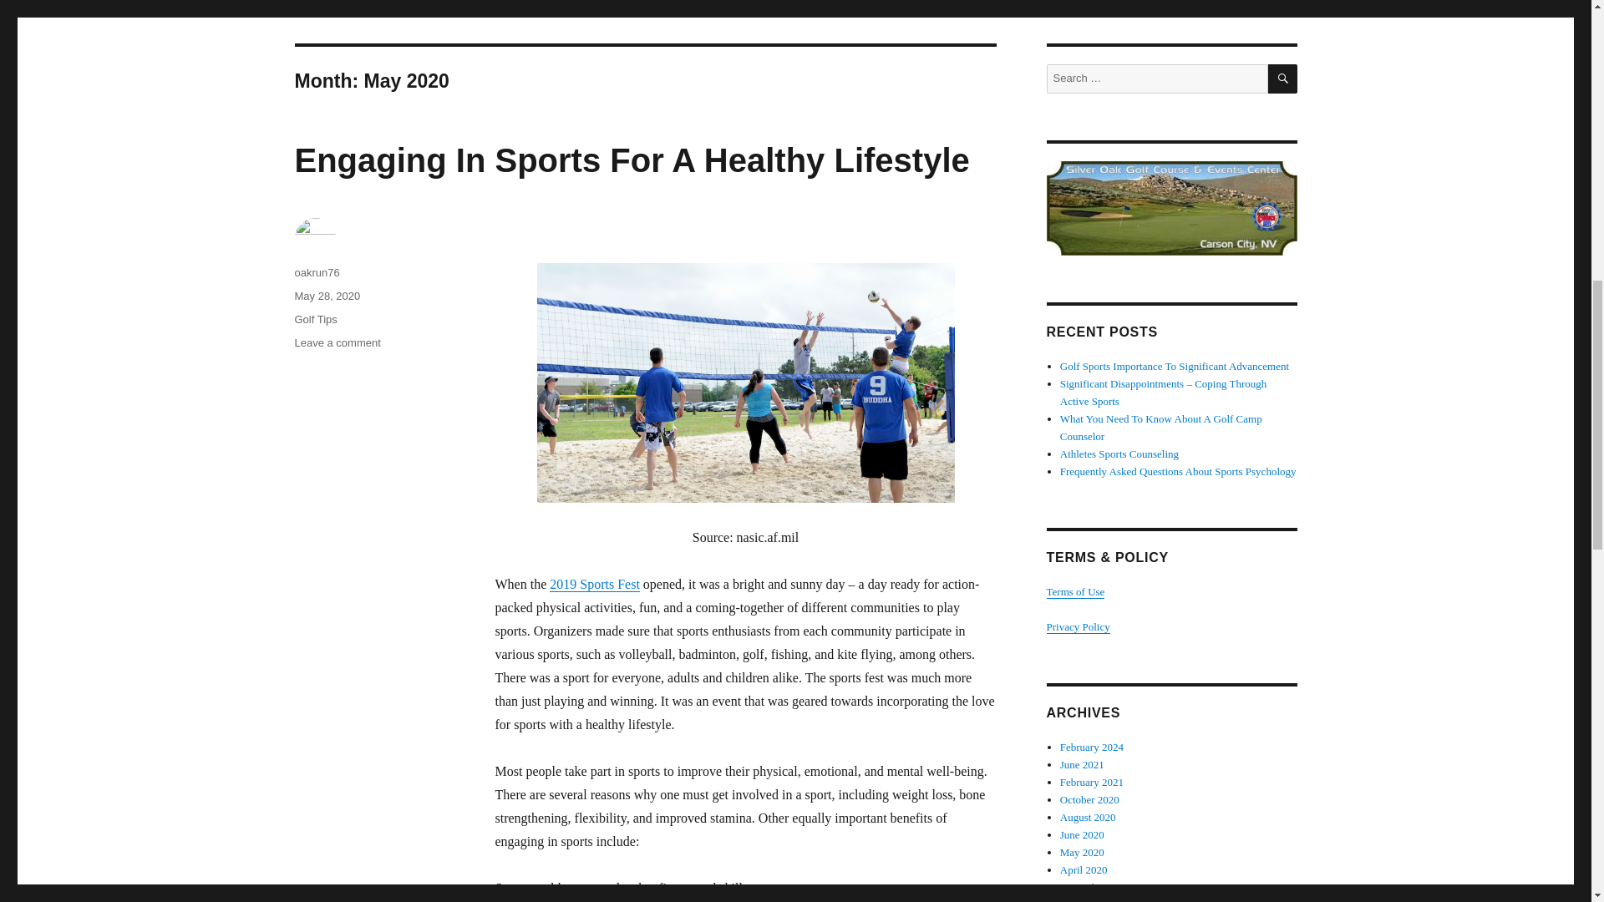 The height and width of the screenshot is (902, 1604). I want to click on November 2019, so click(1095, 887).